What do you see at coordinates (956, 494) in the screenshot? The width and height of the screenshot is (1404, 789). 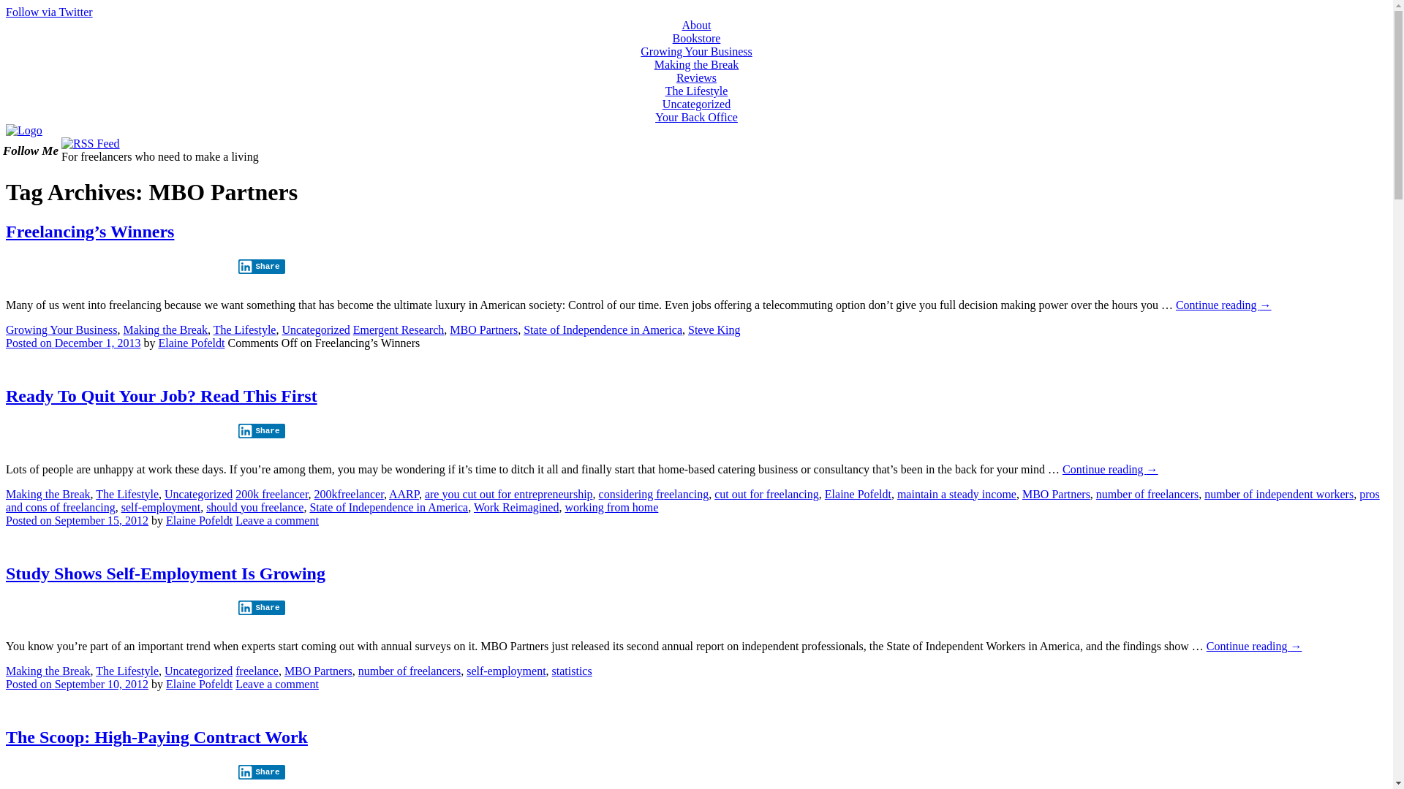 I see `maintain a steady income` at bounding box center [956, 494].